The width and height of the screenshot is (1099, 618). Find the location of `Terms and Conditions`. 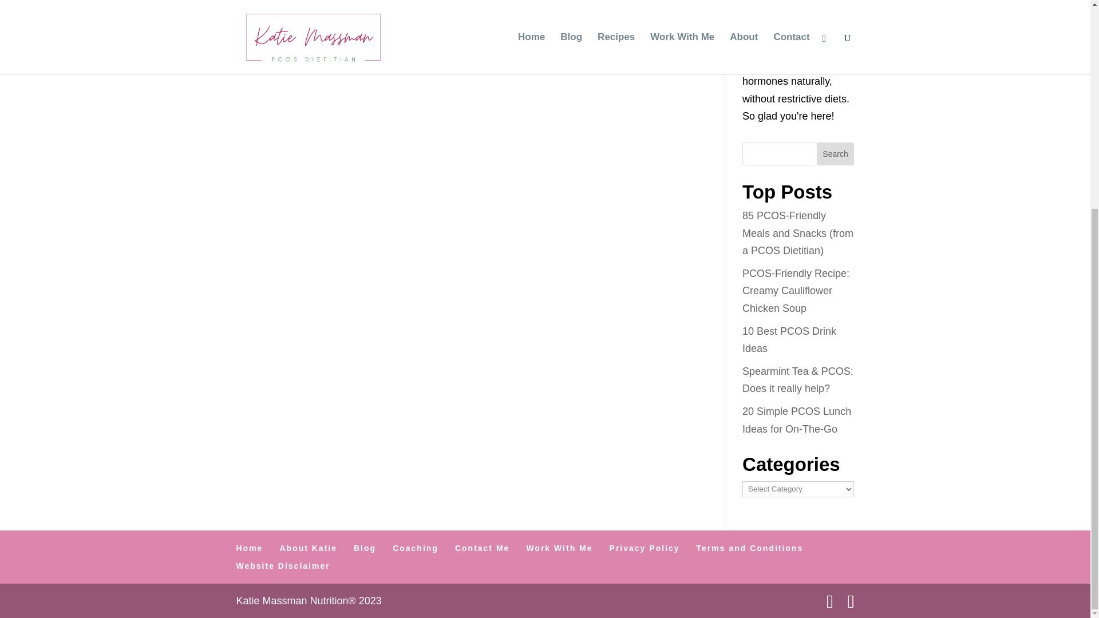

Terms and Conditions is located at coordinates (750, 548).